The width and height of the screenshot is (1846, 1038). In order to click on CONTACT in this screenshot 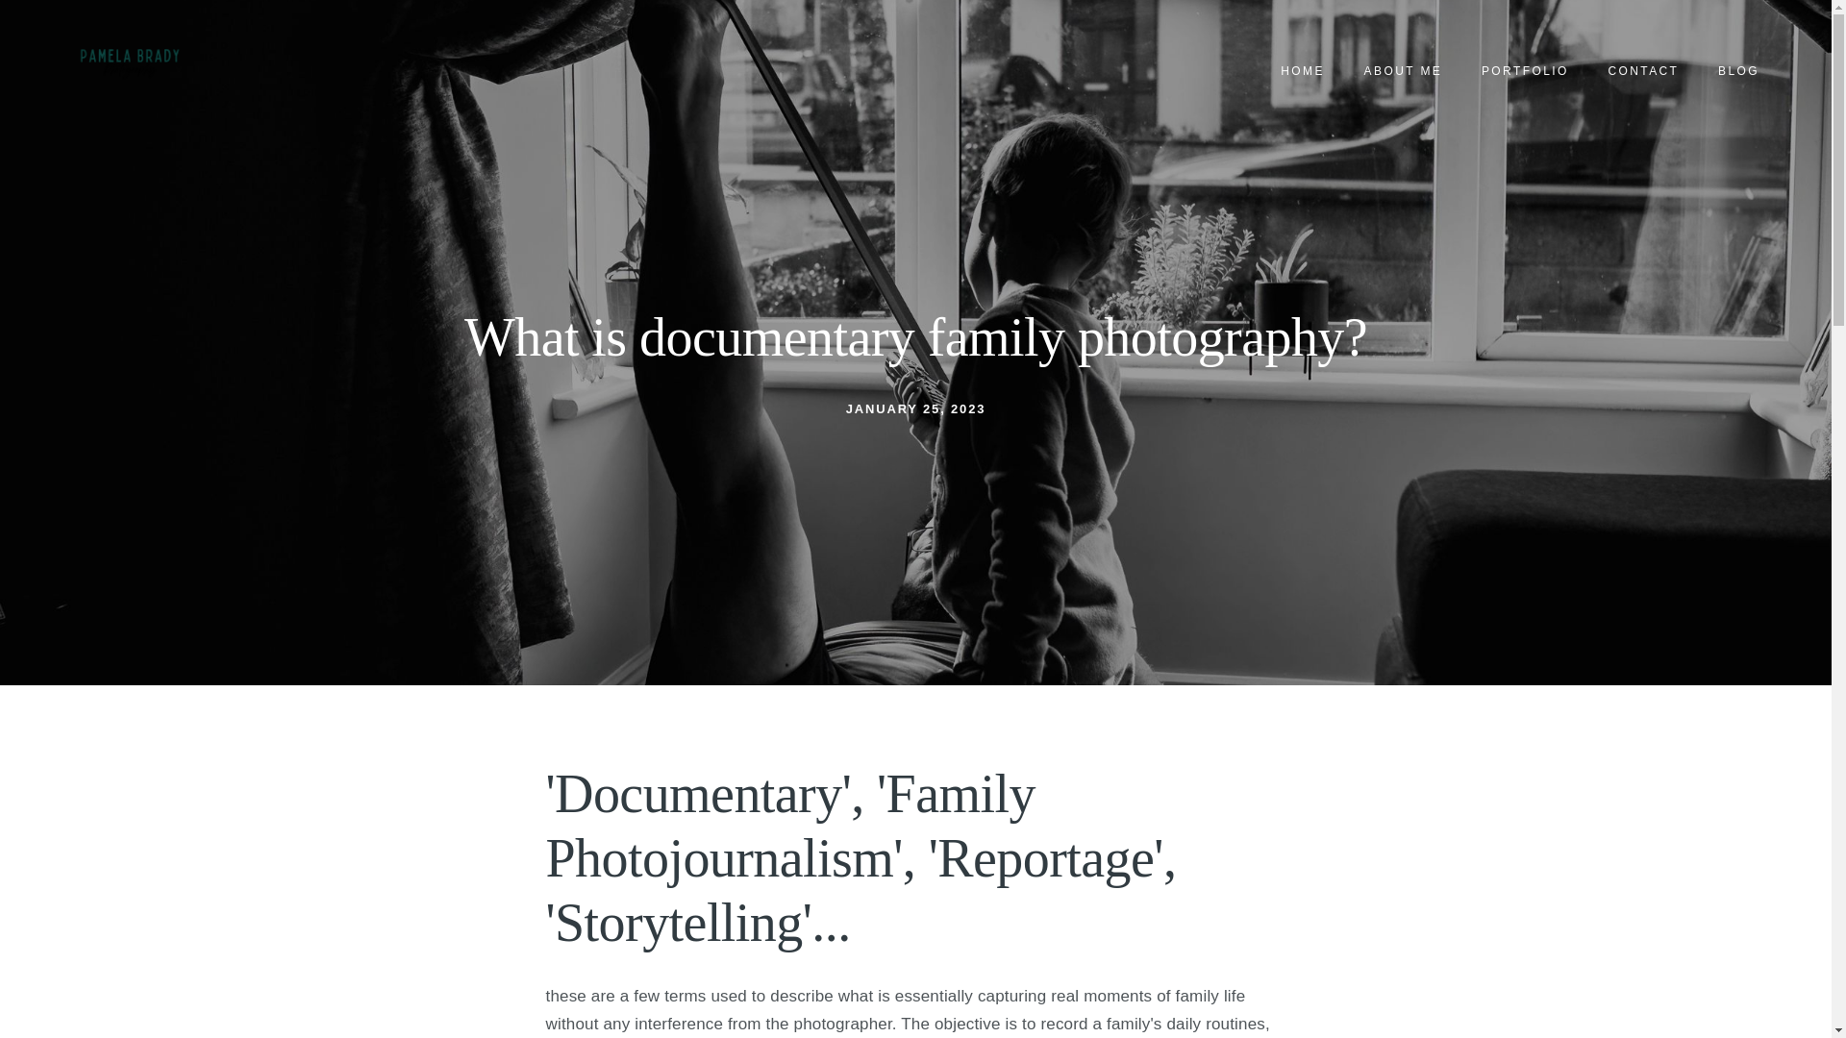, I will do `click(1643, 71)`.